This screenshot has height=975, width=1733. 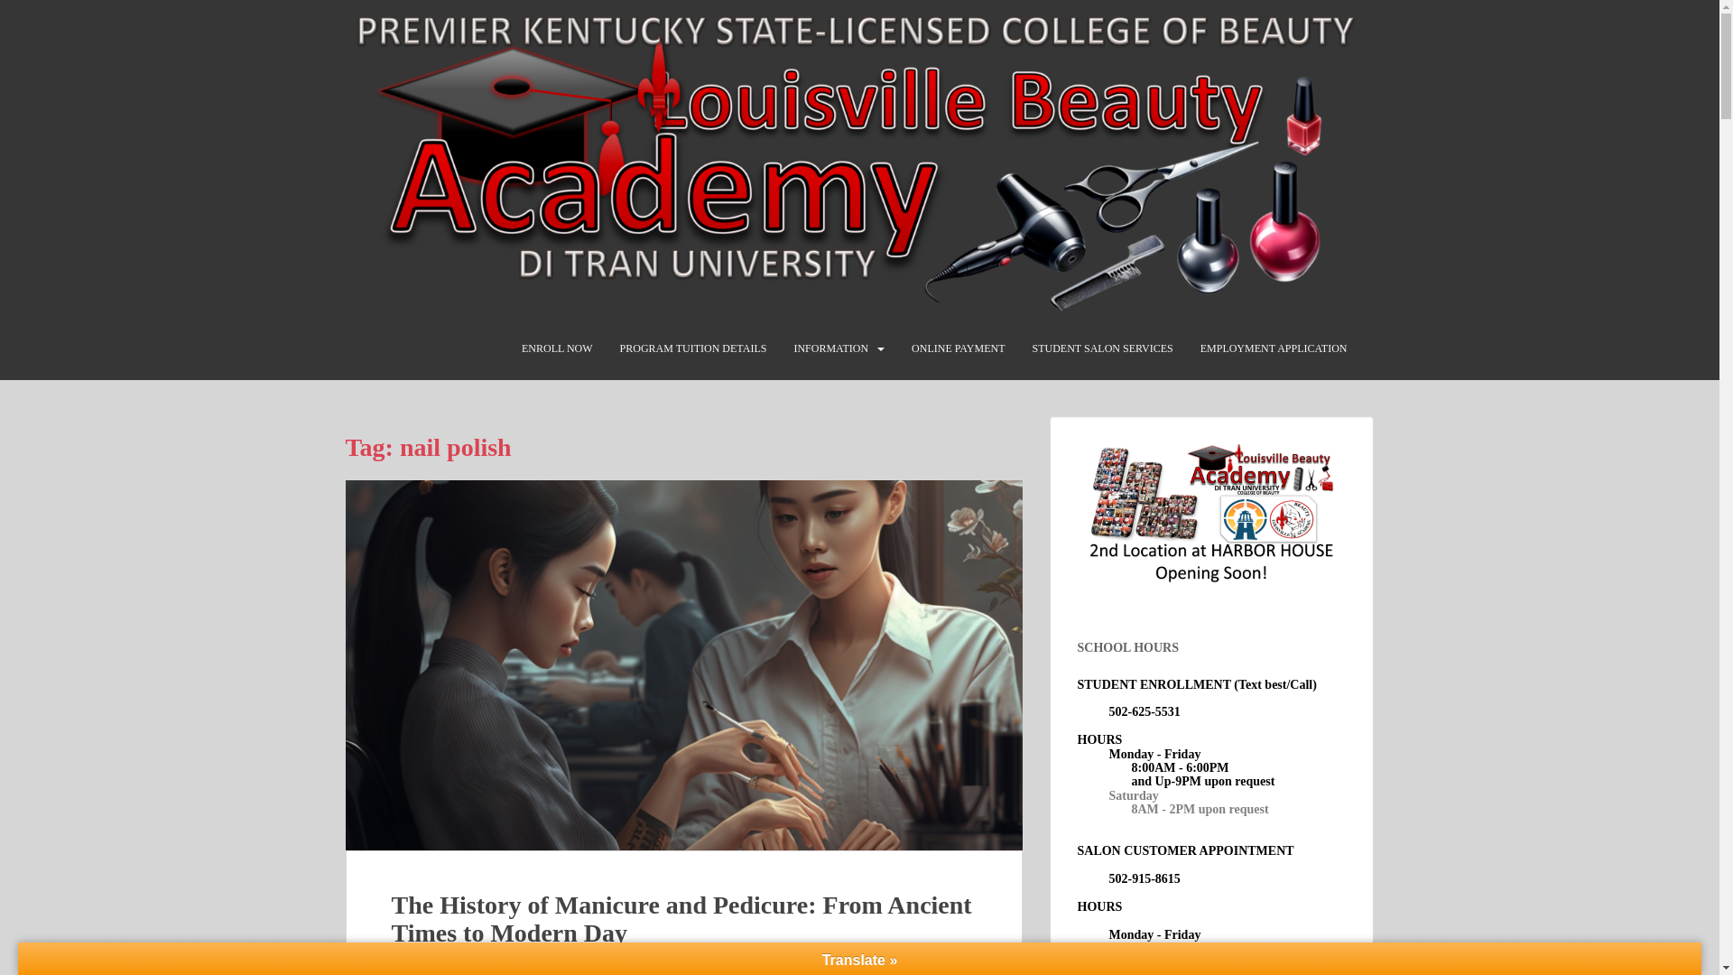 I want to click on PROGRAM TUITION DETAILS, so click(x=693, y=348).